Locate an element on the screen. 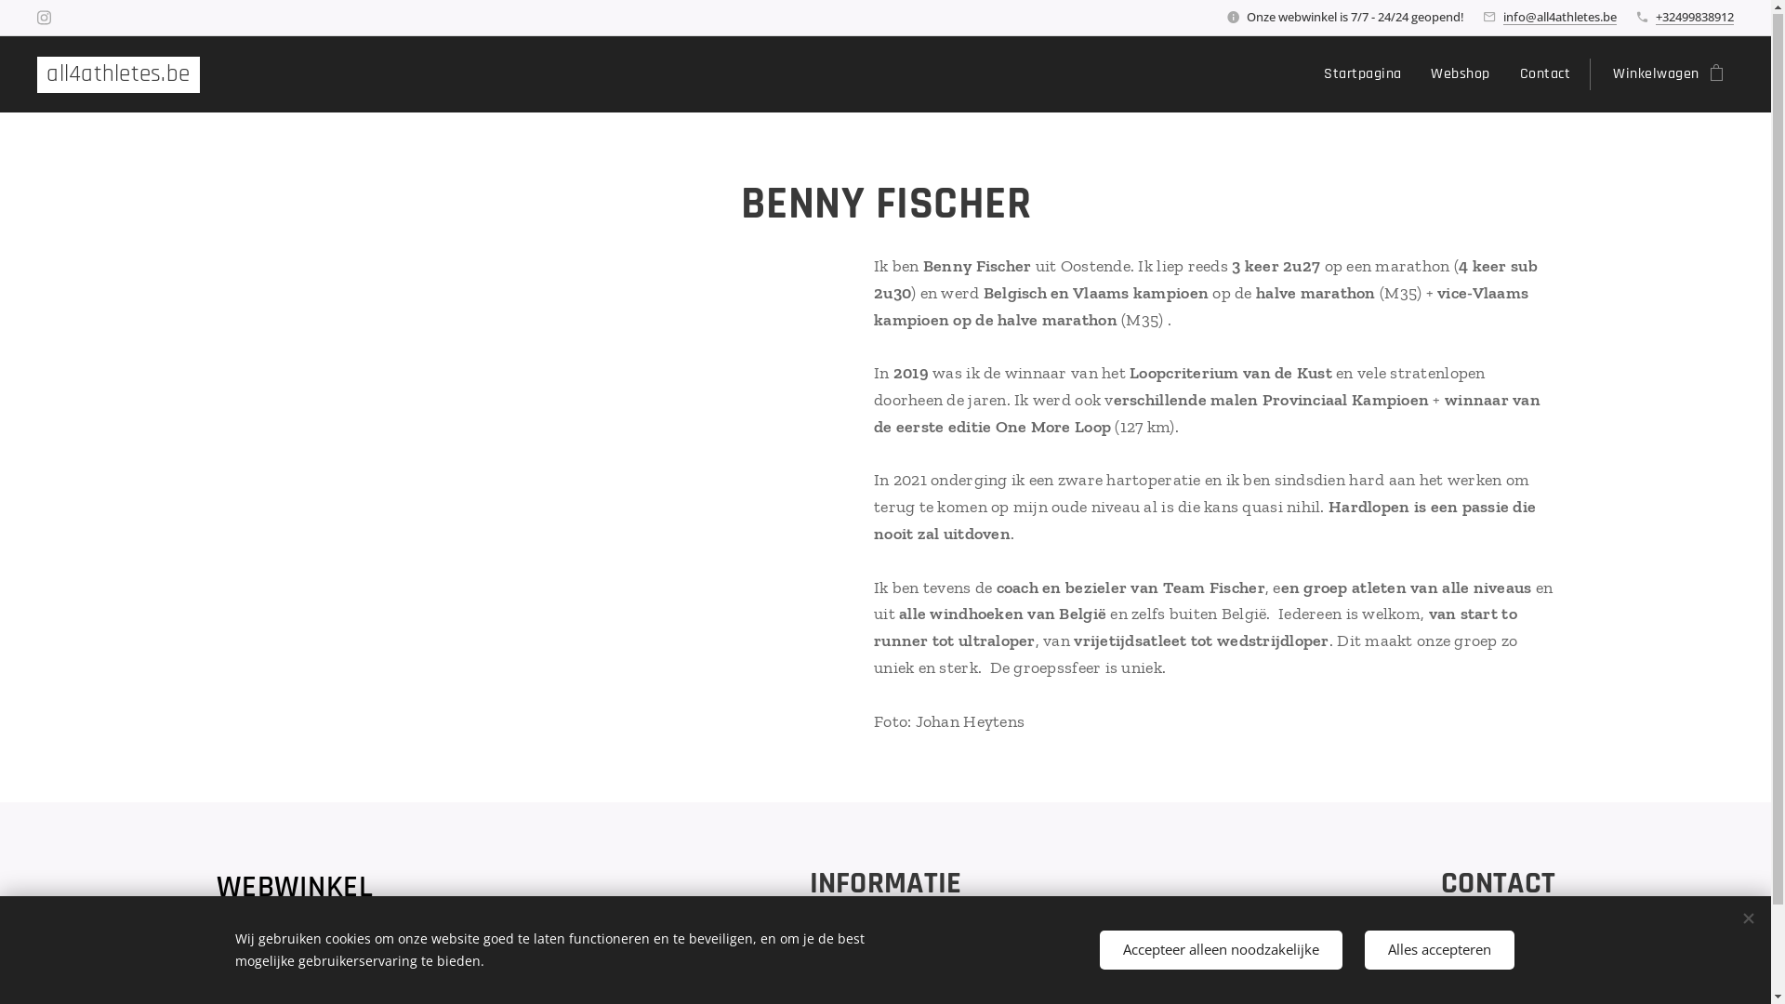  Contact is located at coordinates (1545, 75).